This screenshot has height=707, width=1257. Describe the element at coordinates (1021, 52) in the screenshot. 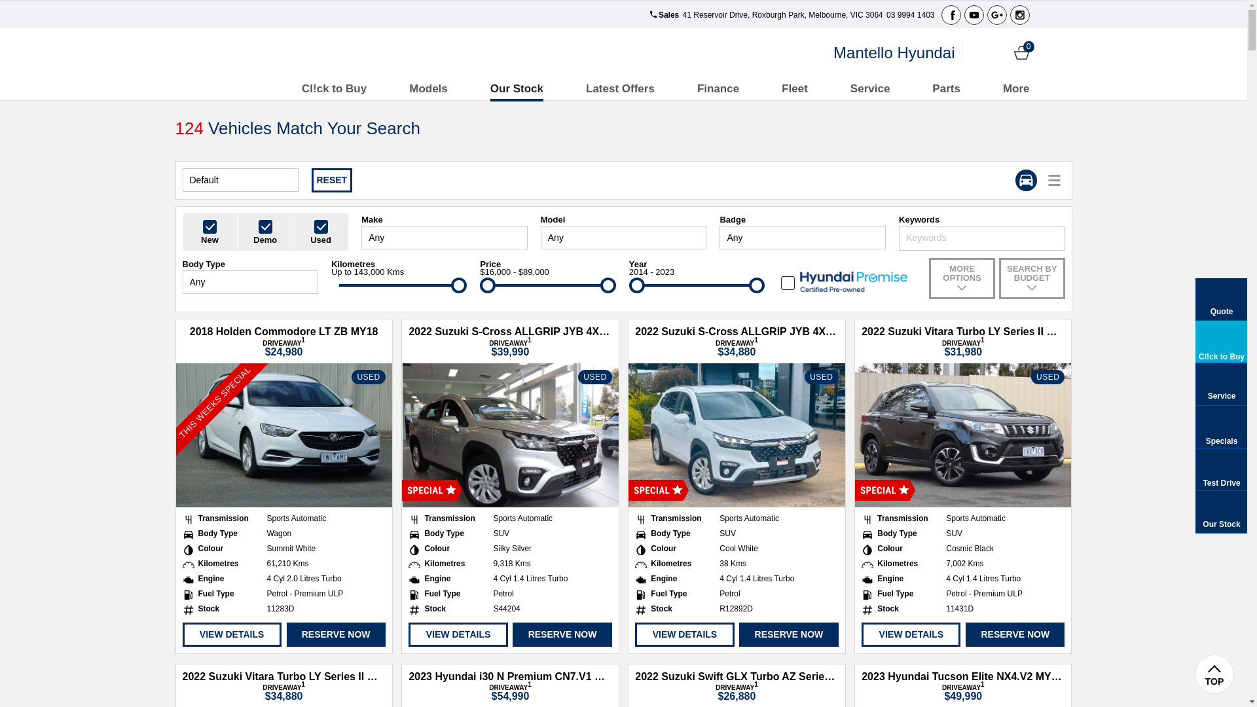

I see `Cart
0` at that location.